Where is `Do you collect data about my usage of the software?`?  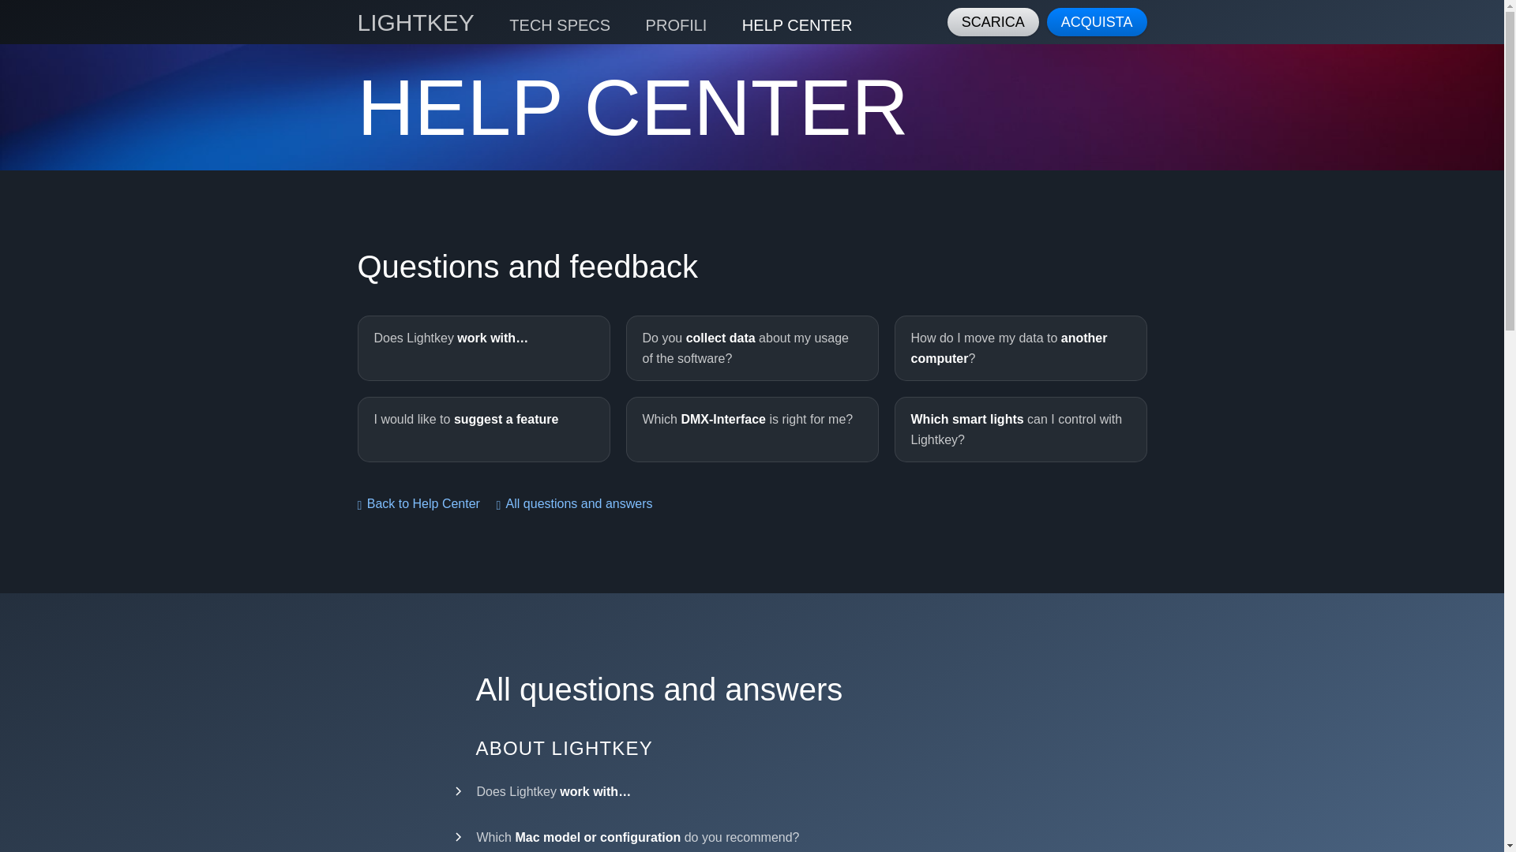
Do you collect data about my usage of the software? is located at coordinates (751, 347).